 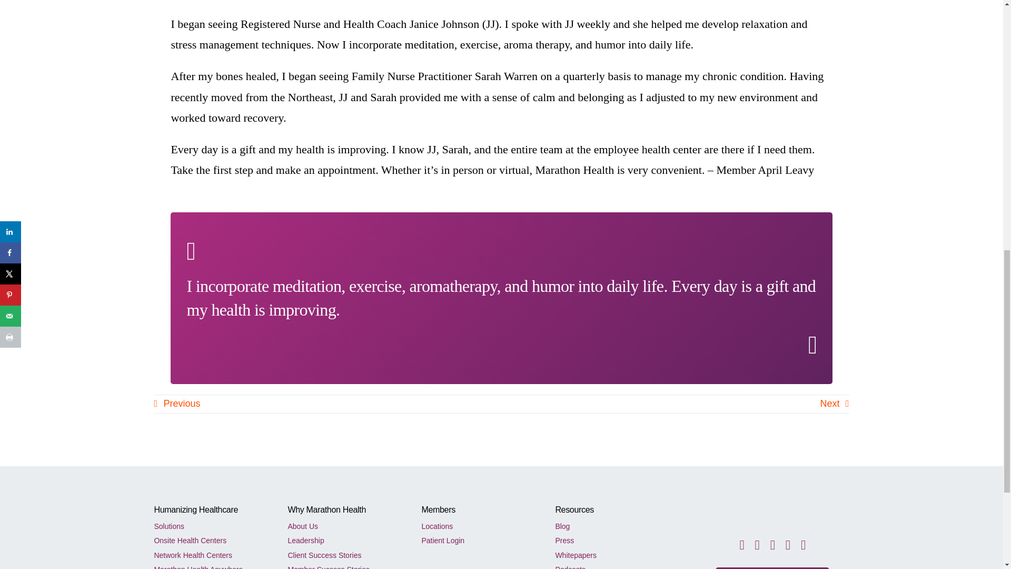 What do you see at coordinates (210, 538) in the screenshot?
I see `Onsite Health Centers` at bounding box center [210, 538].